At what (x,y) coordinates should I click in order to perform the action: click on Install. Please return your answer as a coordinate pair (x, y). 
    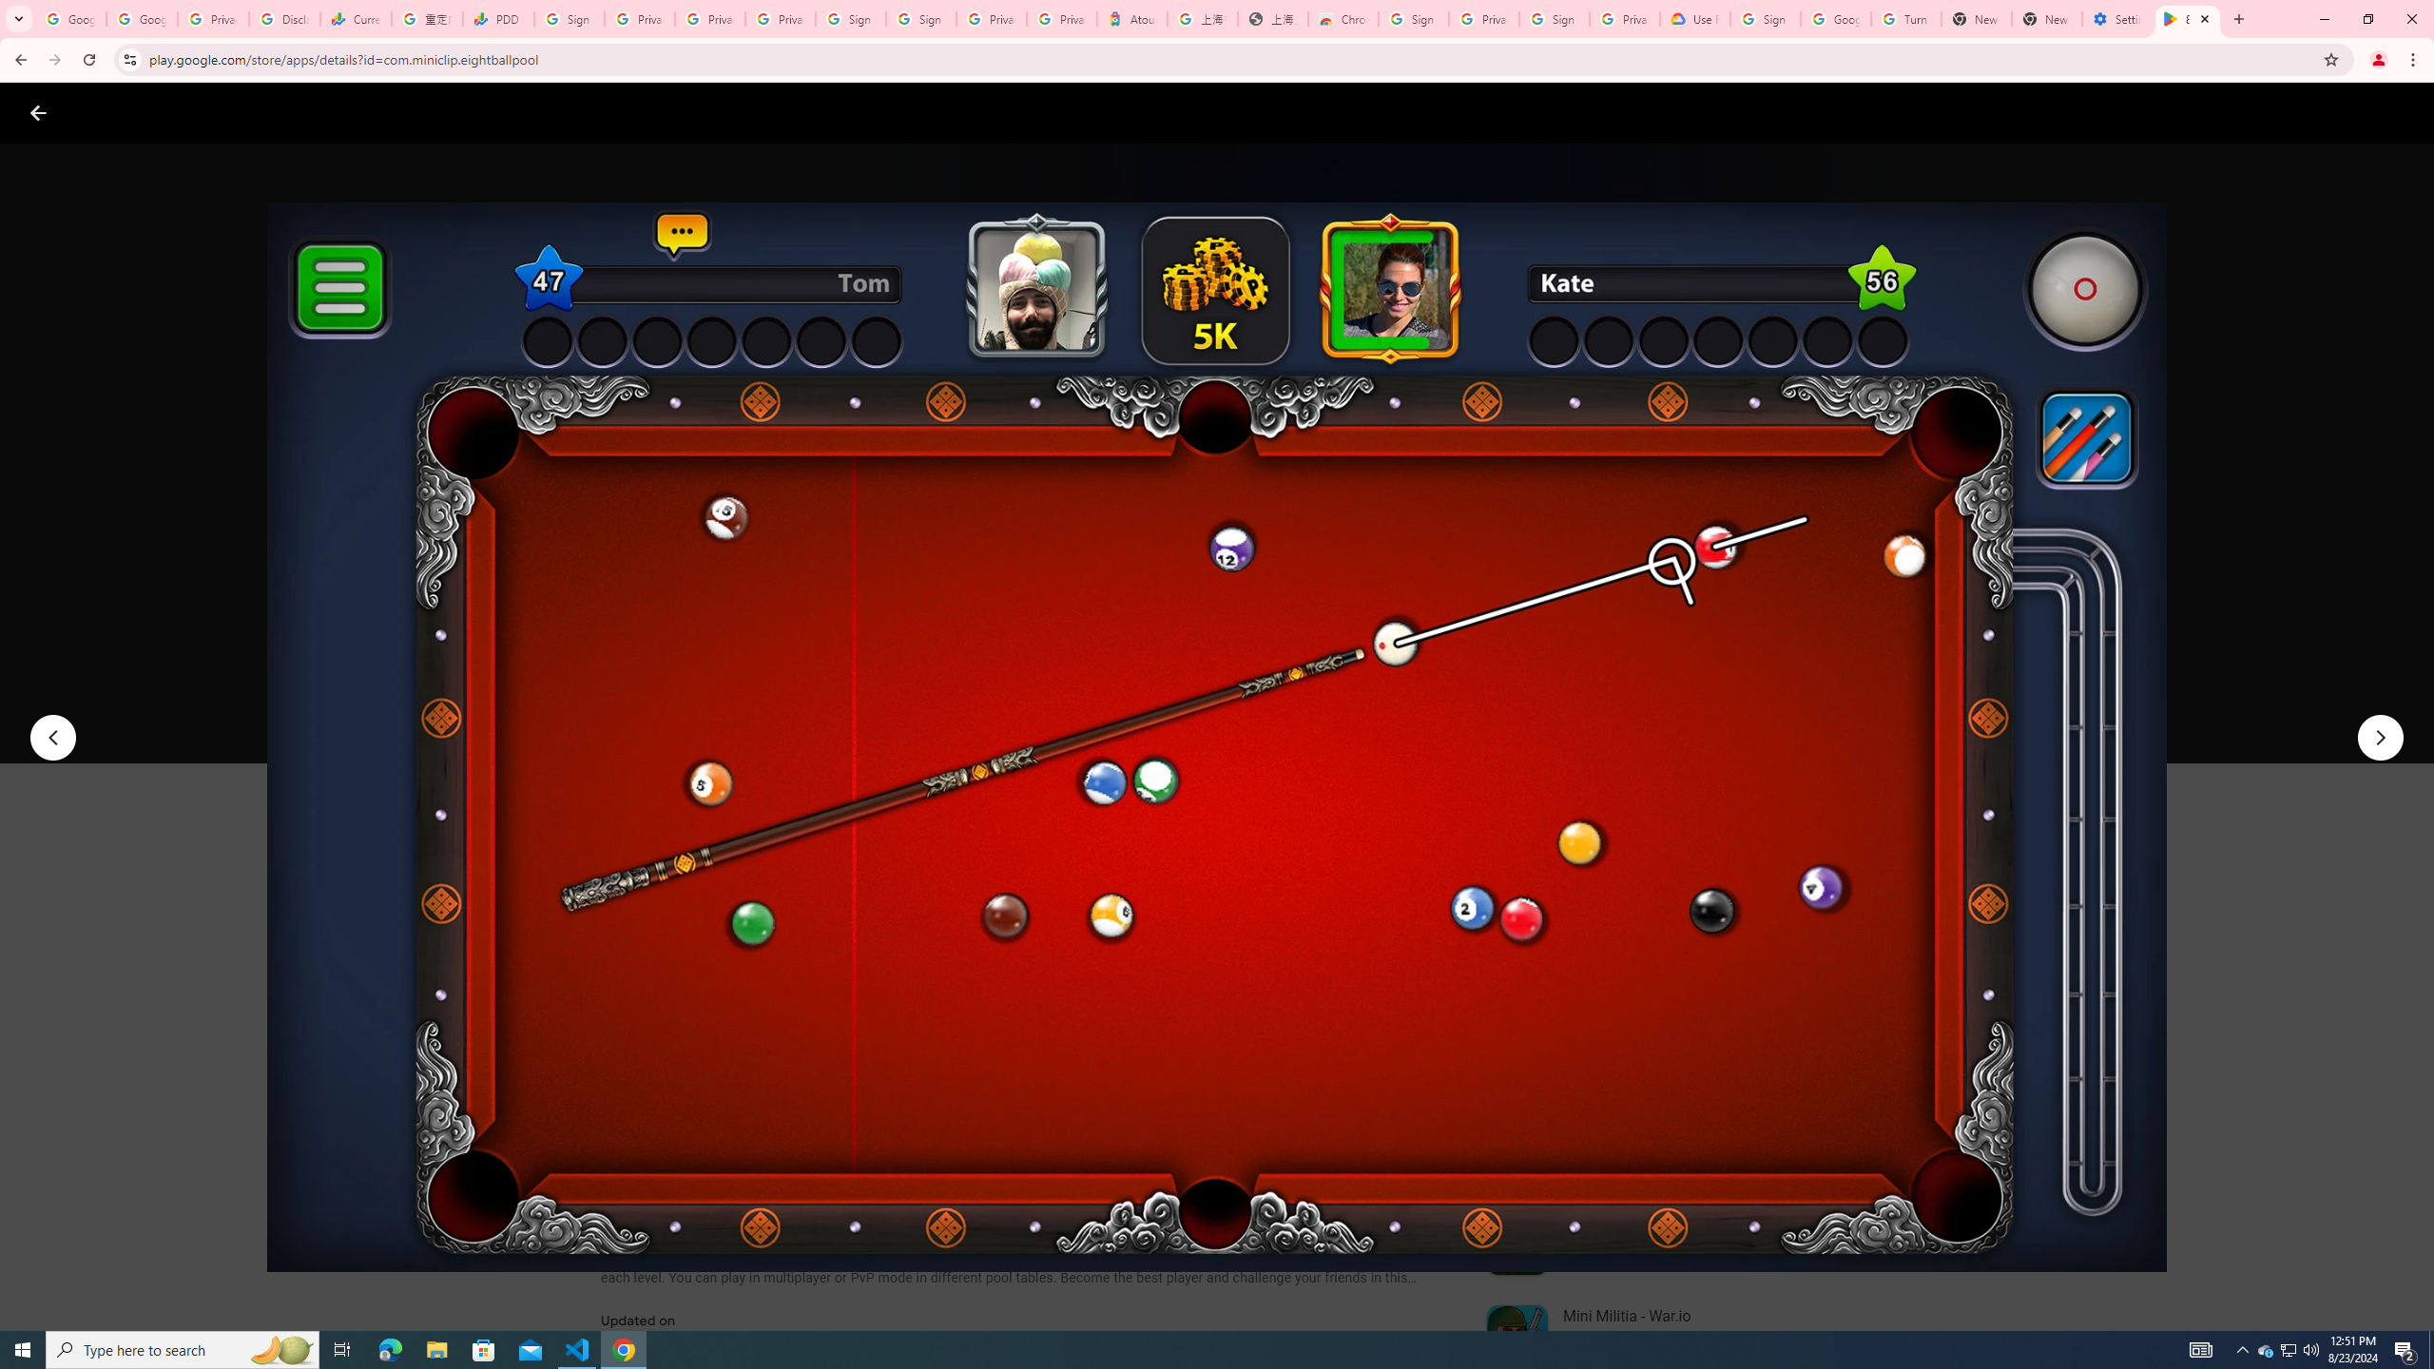
    Looking at the image, I should click on (696, 707).